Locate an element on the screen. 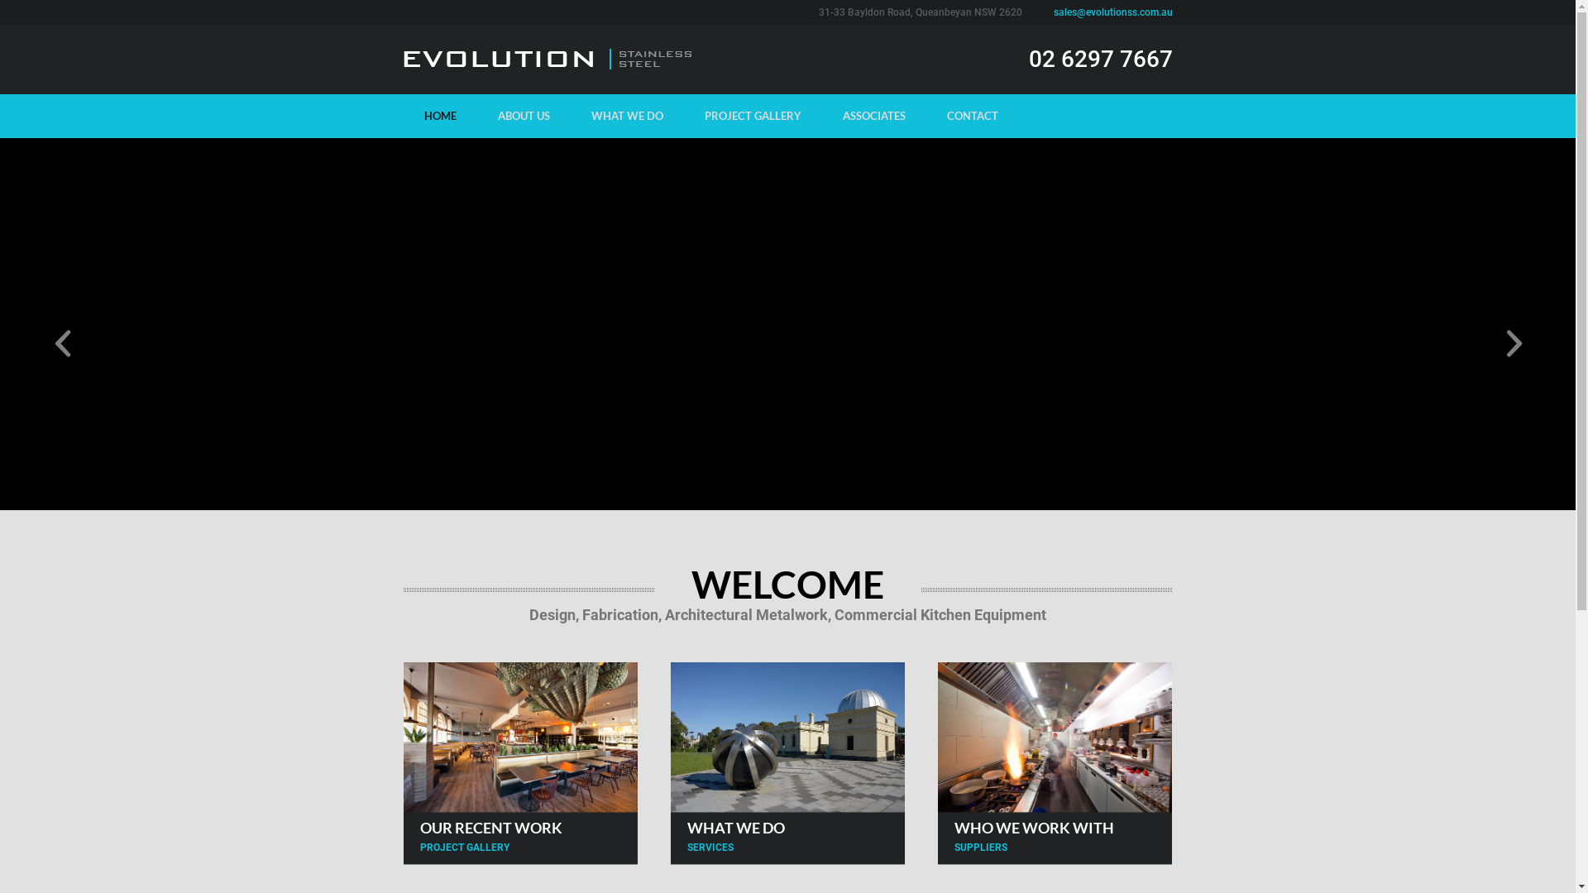  PROJECT GALLERY is located at coordinates (753, 116).